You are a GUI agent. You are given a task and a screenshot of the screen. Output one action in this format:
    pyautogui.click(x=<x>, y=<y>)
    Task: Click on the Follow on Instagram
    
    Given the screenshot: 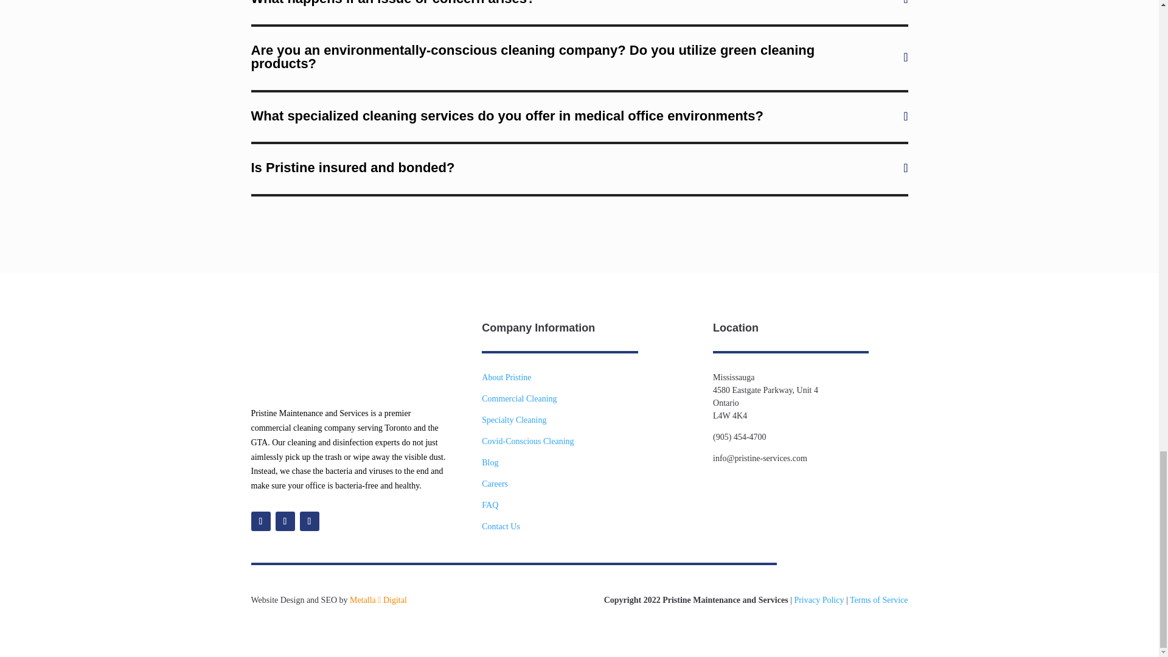 What is the action you would take?
    pyautogui.click(x=284, y=521)
    